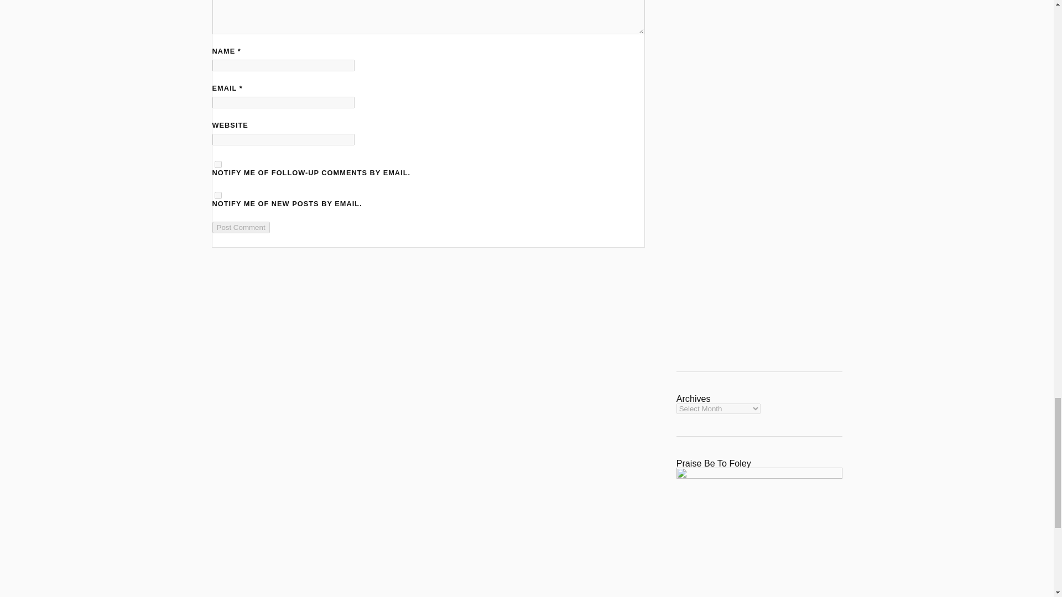  What do you see at coordinates (218, 195) in the screenshot?
I see `subscribe` at bounding box center [218, 195].